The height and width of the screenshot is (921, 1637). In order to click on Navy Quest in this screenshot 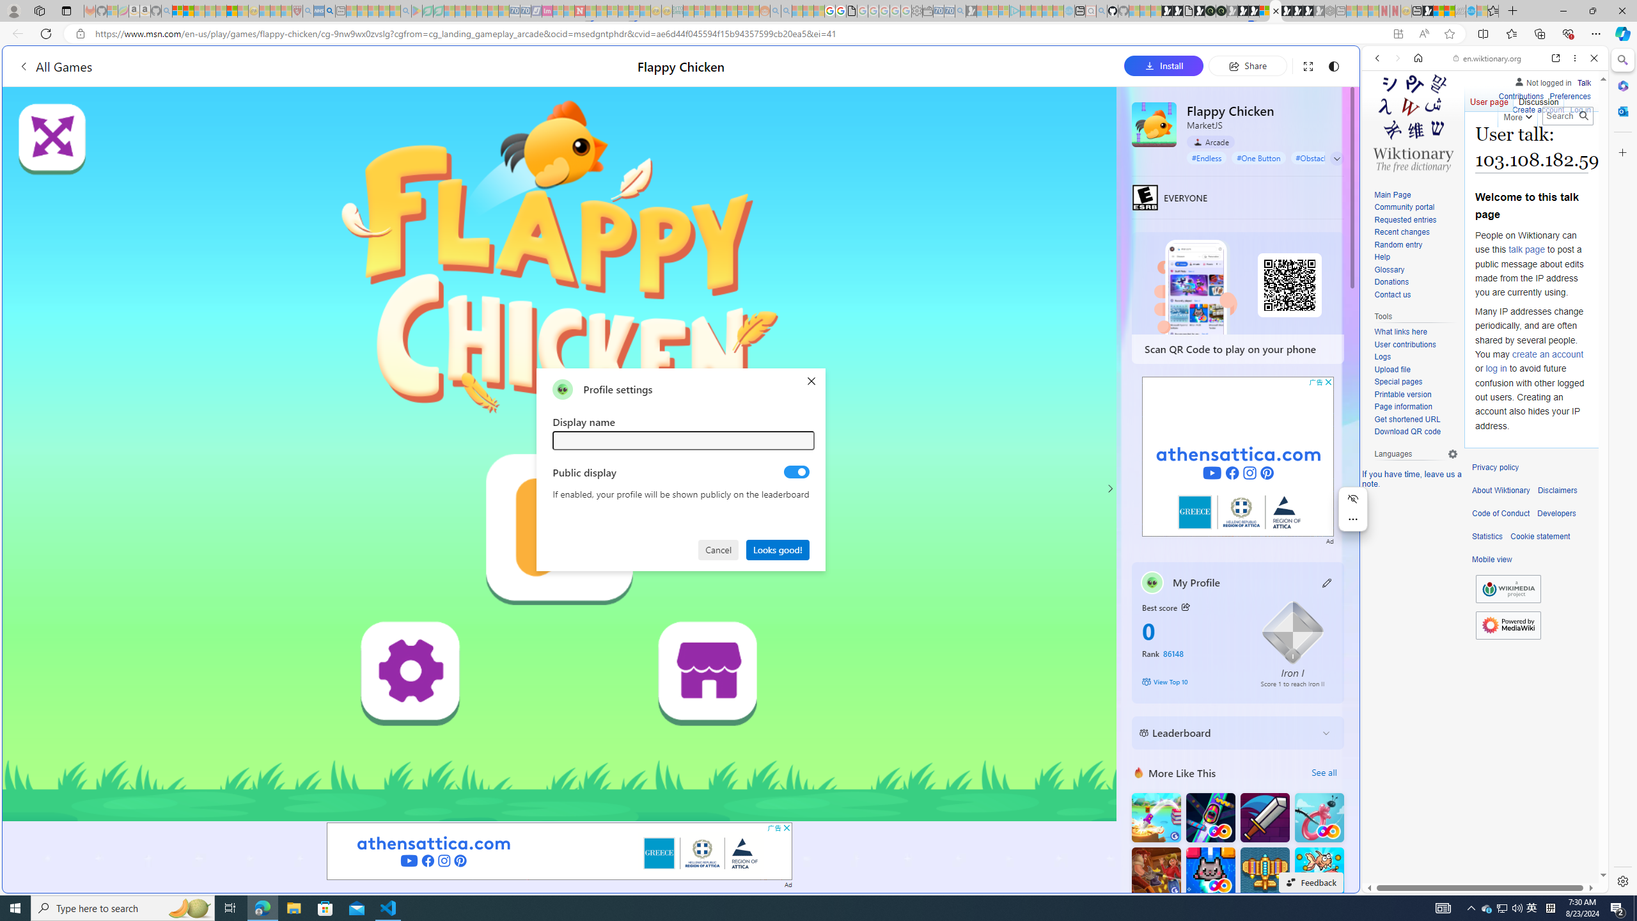, I will do `click(1461, 11)`.